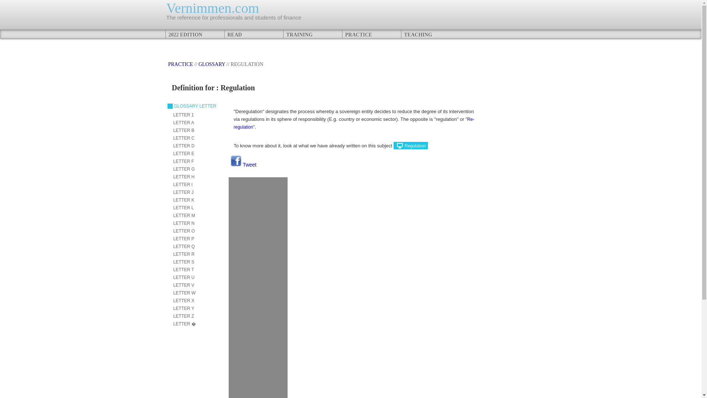 This screenshot has height=398, width=707. Describe the element at coordinates (236, 161) in the screenshot. I see `Share on Facebook` at that location.